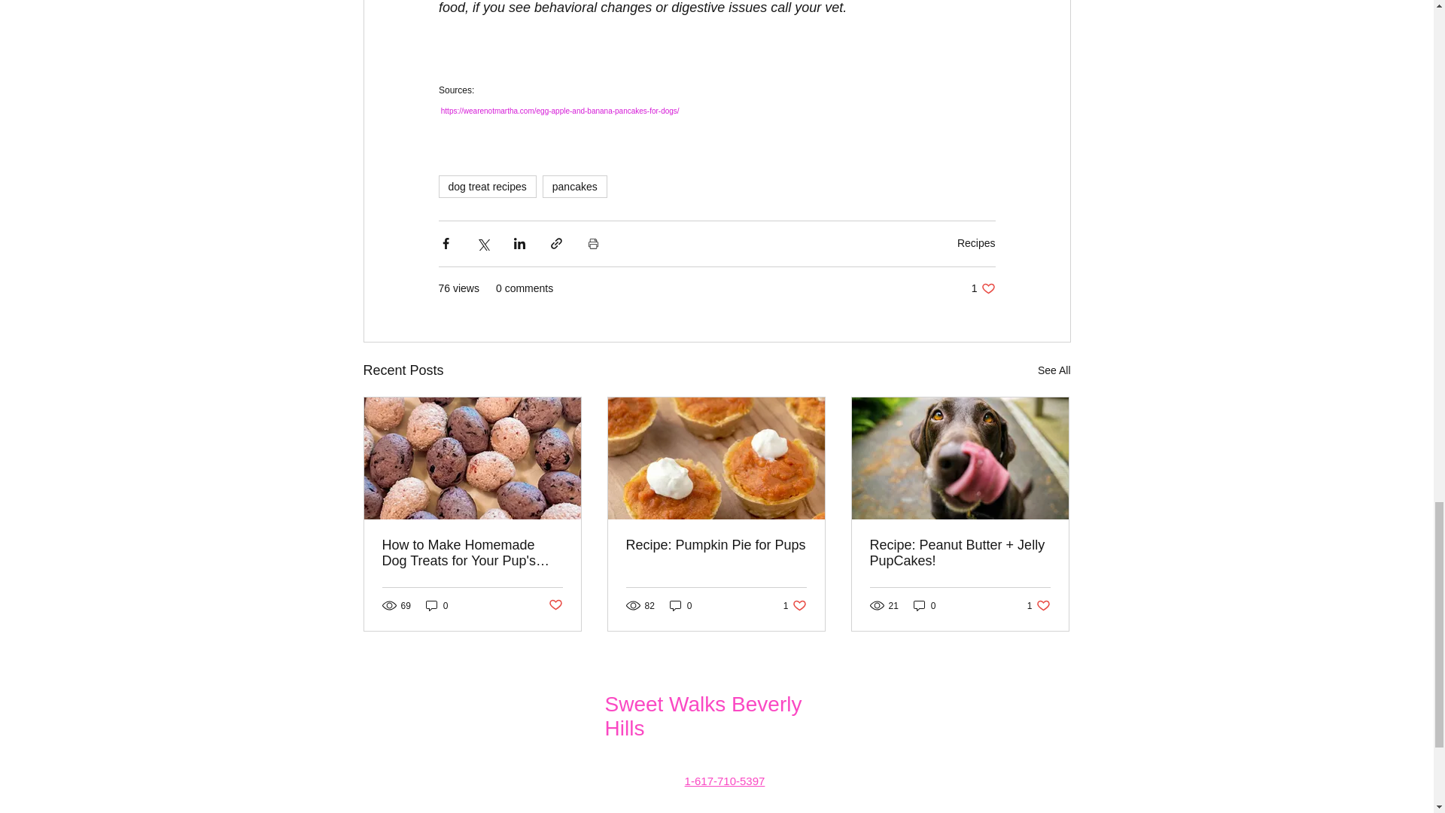  I want to click on 0, so click(554, 605).